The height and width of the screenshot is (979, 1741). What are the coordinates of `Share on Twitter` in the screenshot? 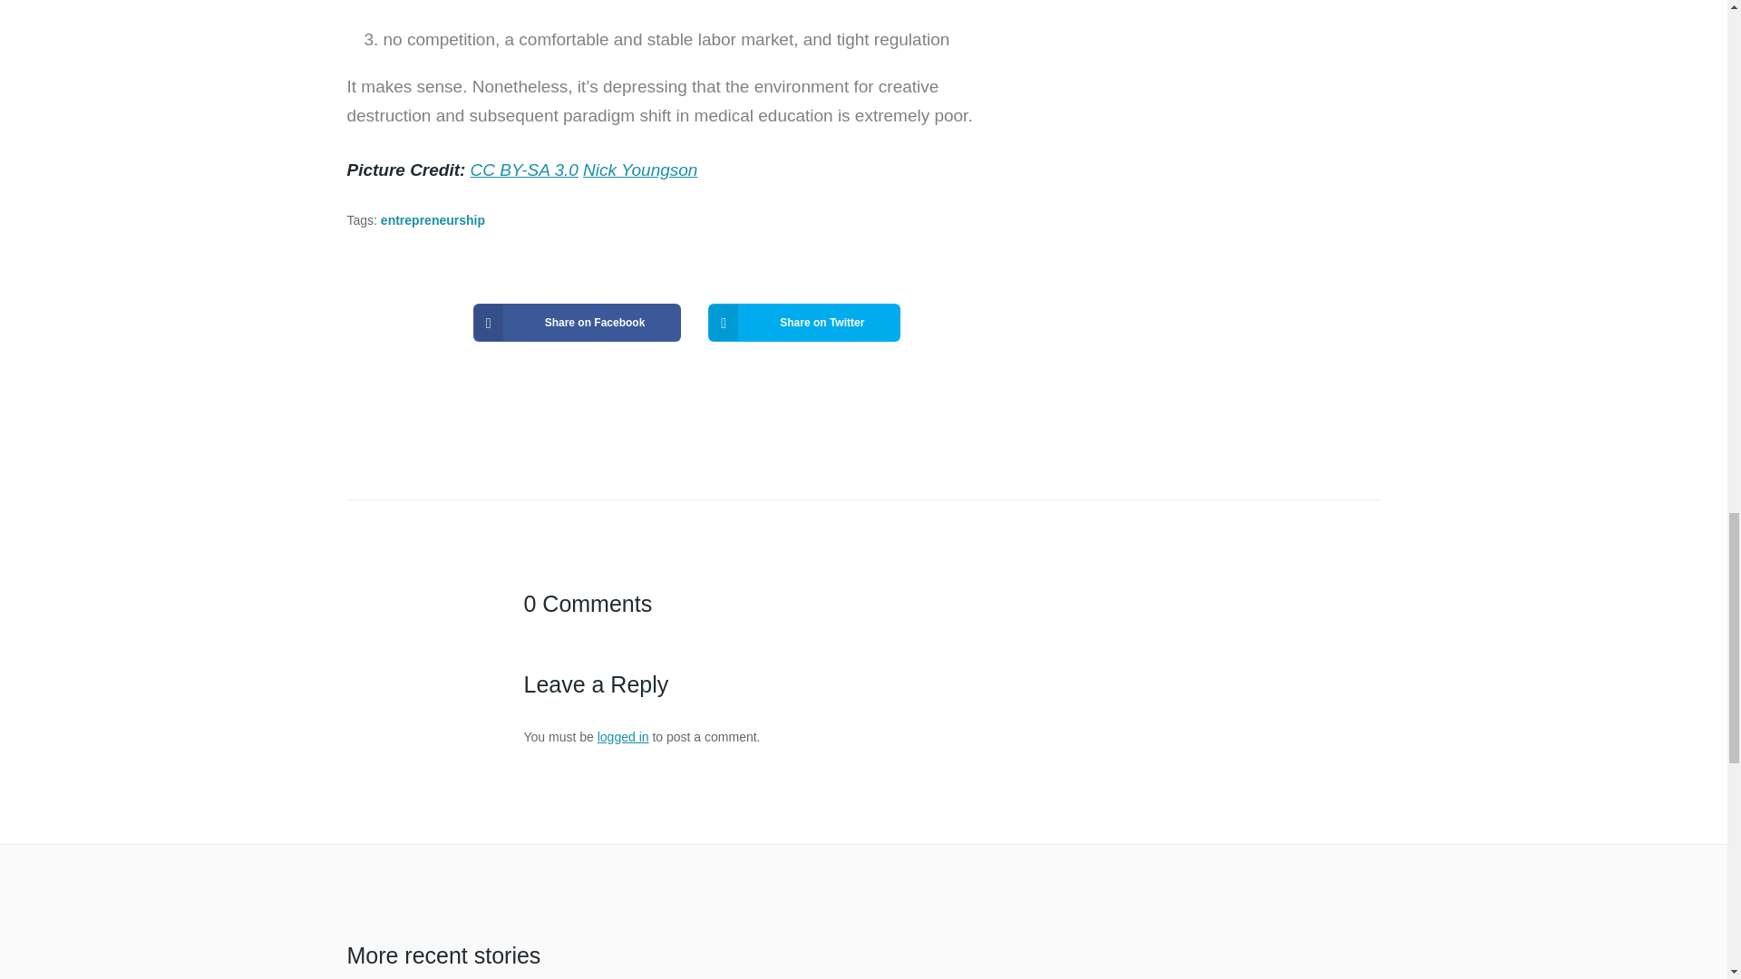 It's located at (803, 322).